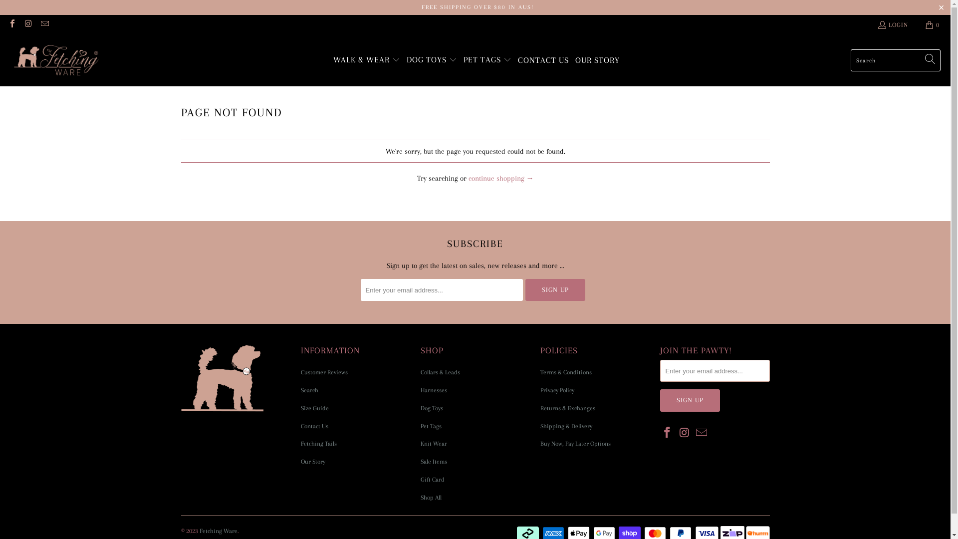 This screenshot has height=539, width=958. Describe the element at coordinates (12, 25) in the screenshot. I see `Fetching Ware on Facebook` at that location.